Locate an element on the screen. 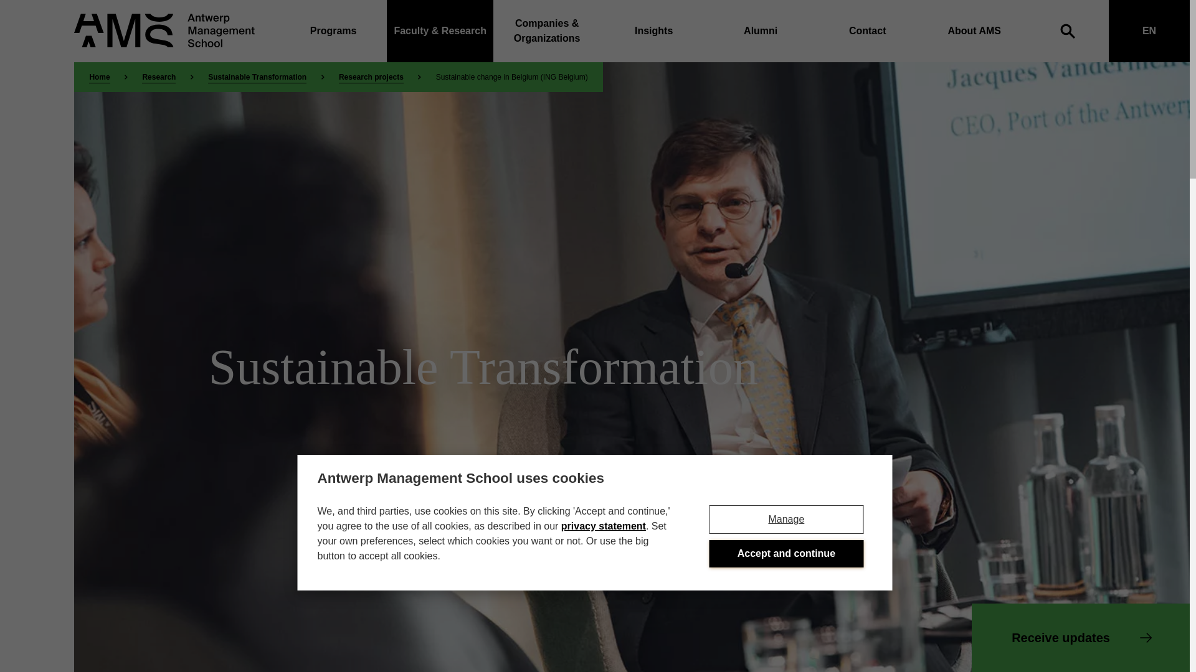 This screenshot has height=672, width=1196. Programs is located at coordinates (333, 31).